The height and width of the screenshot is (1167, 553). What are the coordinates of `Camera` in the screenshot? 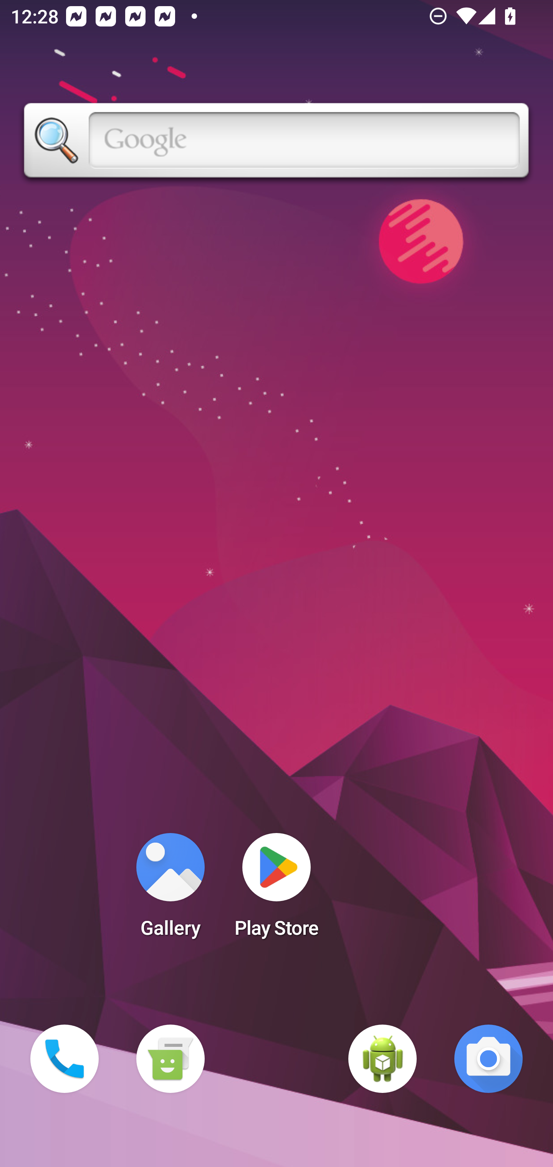 It's located at (488, 1059).